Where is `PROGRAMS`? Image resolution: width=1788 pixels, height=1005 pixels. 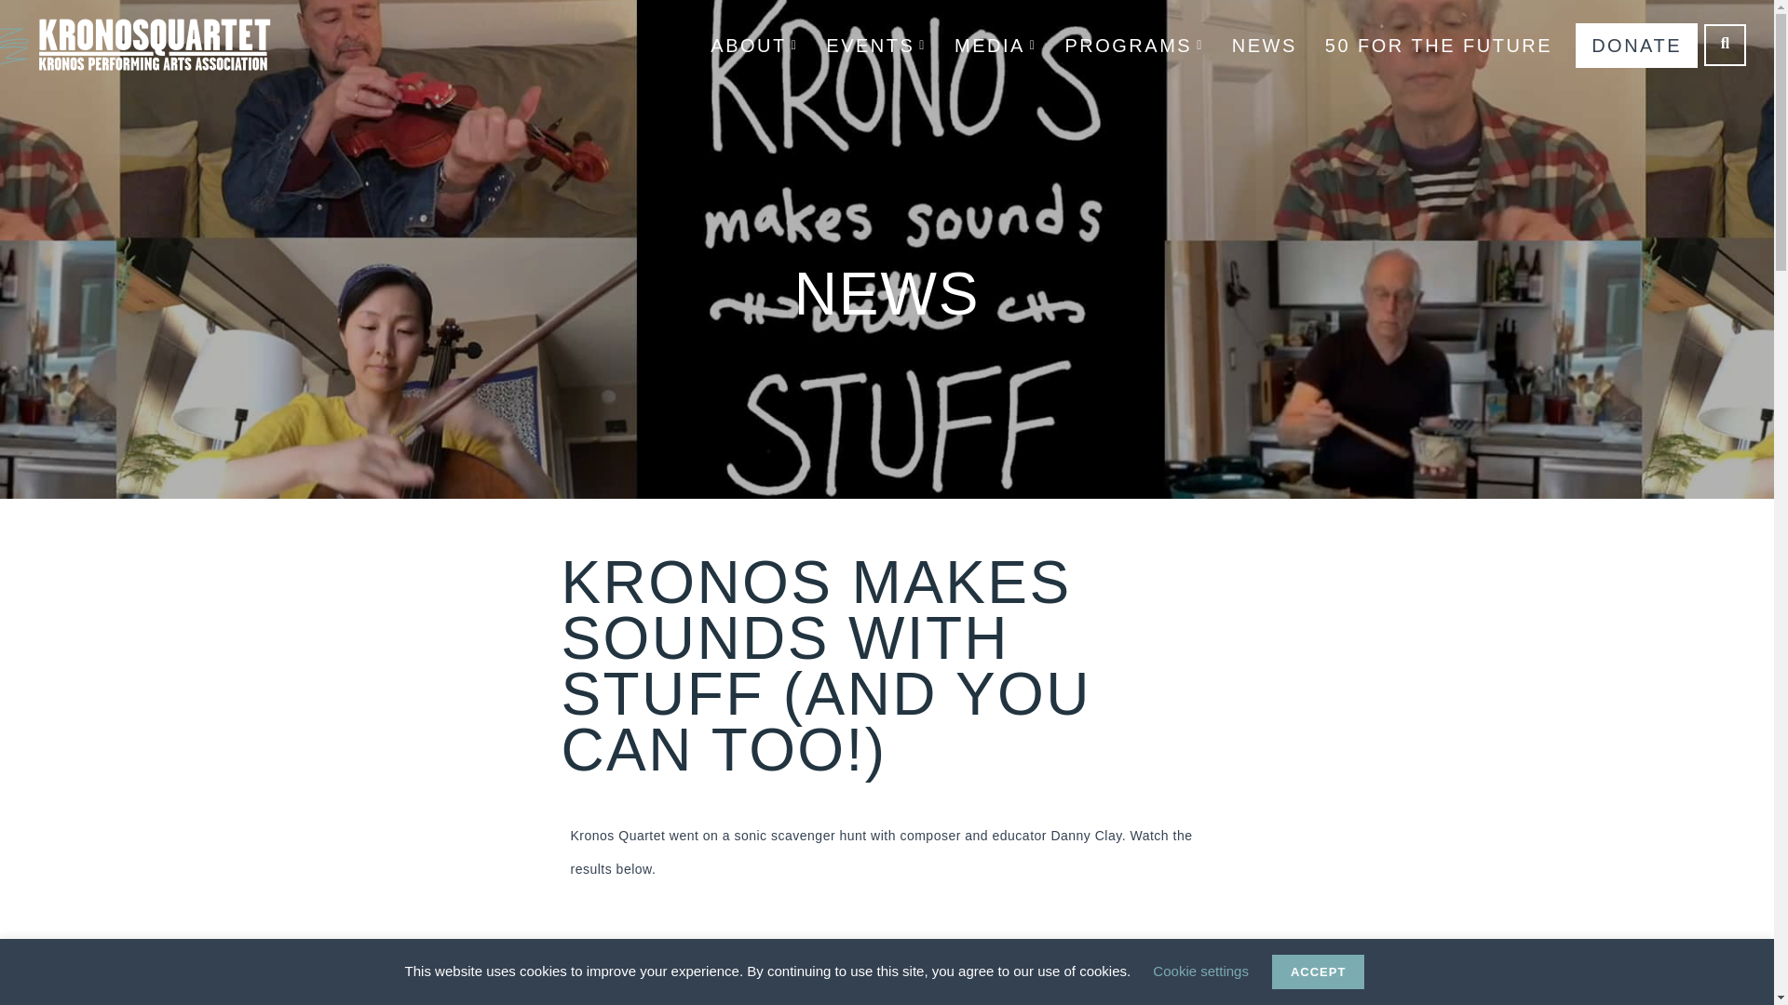 PROGRAMS is located at coordinates (1134, 45).